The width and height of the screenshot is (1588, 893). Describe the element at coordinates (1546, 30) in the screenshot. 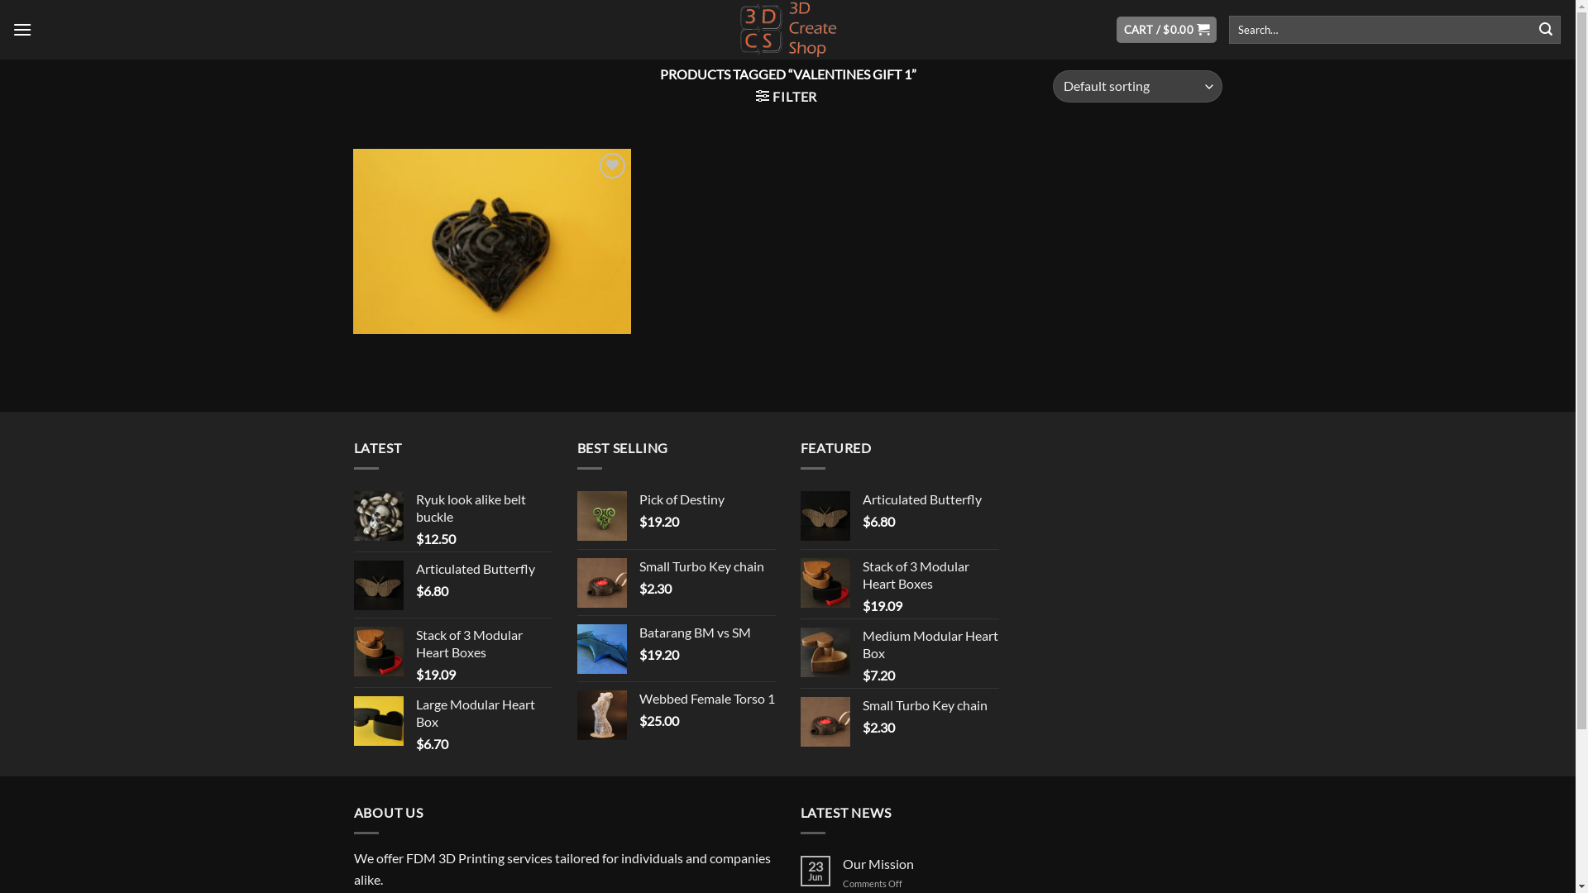

I see `Search` at that location.